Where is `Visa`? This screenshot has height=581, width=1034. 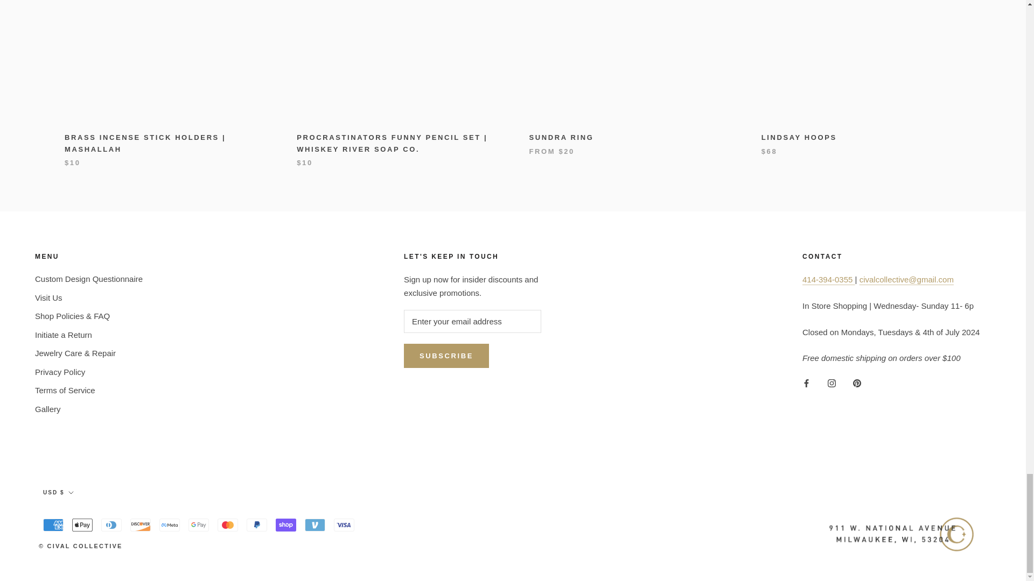 Visa is located at coordinates (344, 525).